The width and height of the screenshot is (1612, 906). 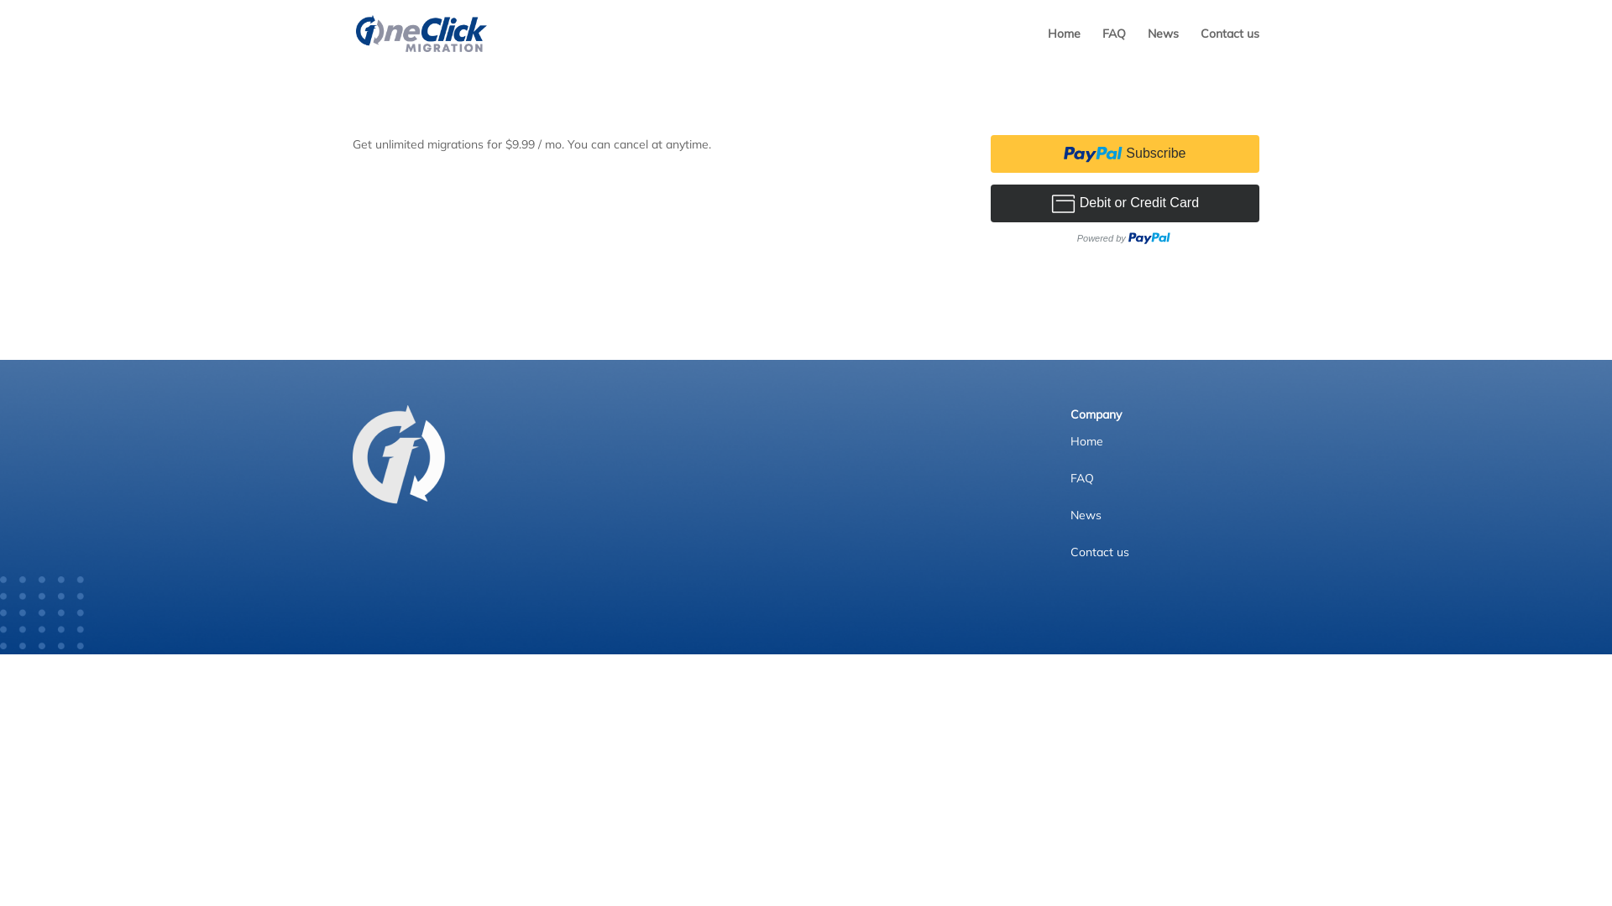 What do you see at coordinates (1086, 445) in the screenshot?
I see `Home` at bounding box center [1086, 445].